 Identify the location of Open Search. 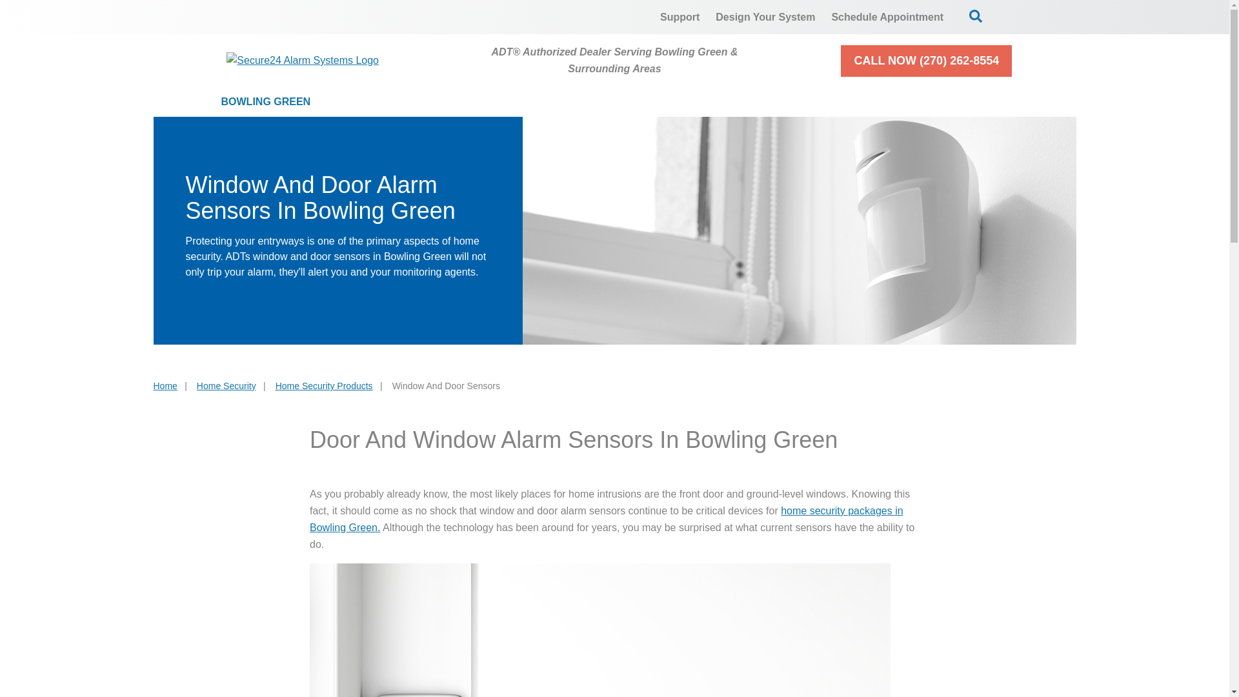
(976, 15).